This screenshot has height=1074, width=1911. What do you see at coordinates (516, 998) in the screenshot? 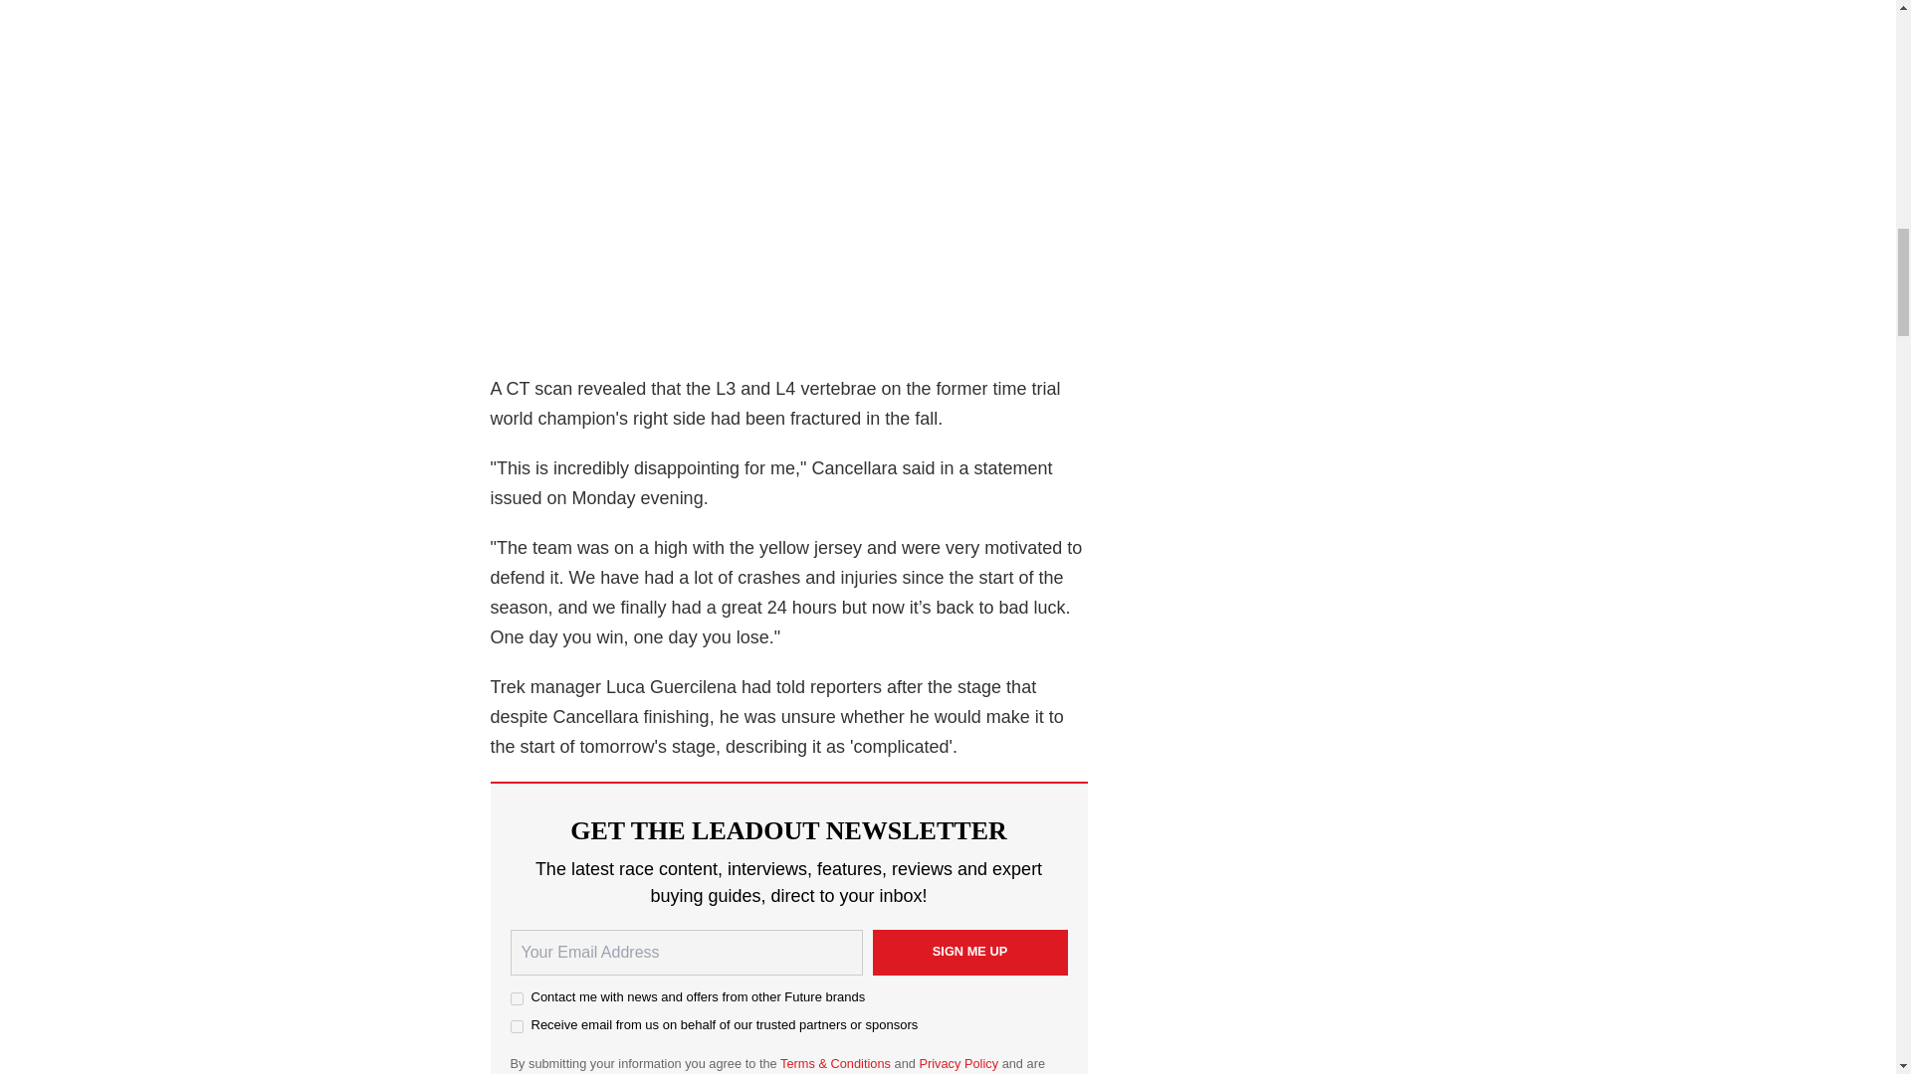
I see `on` at bounding box center [516, 998].